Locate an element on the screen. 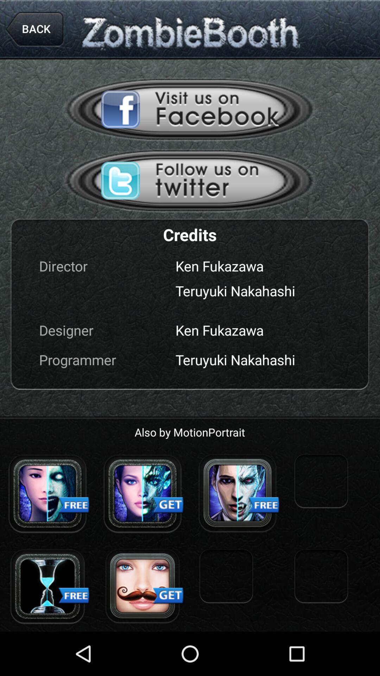  open app details is located at coordinates (47, 586).